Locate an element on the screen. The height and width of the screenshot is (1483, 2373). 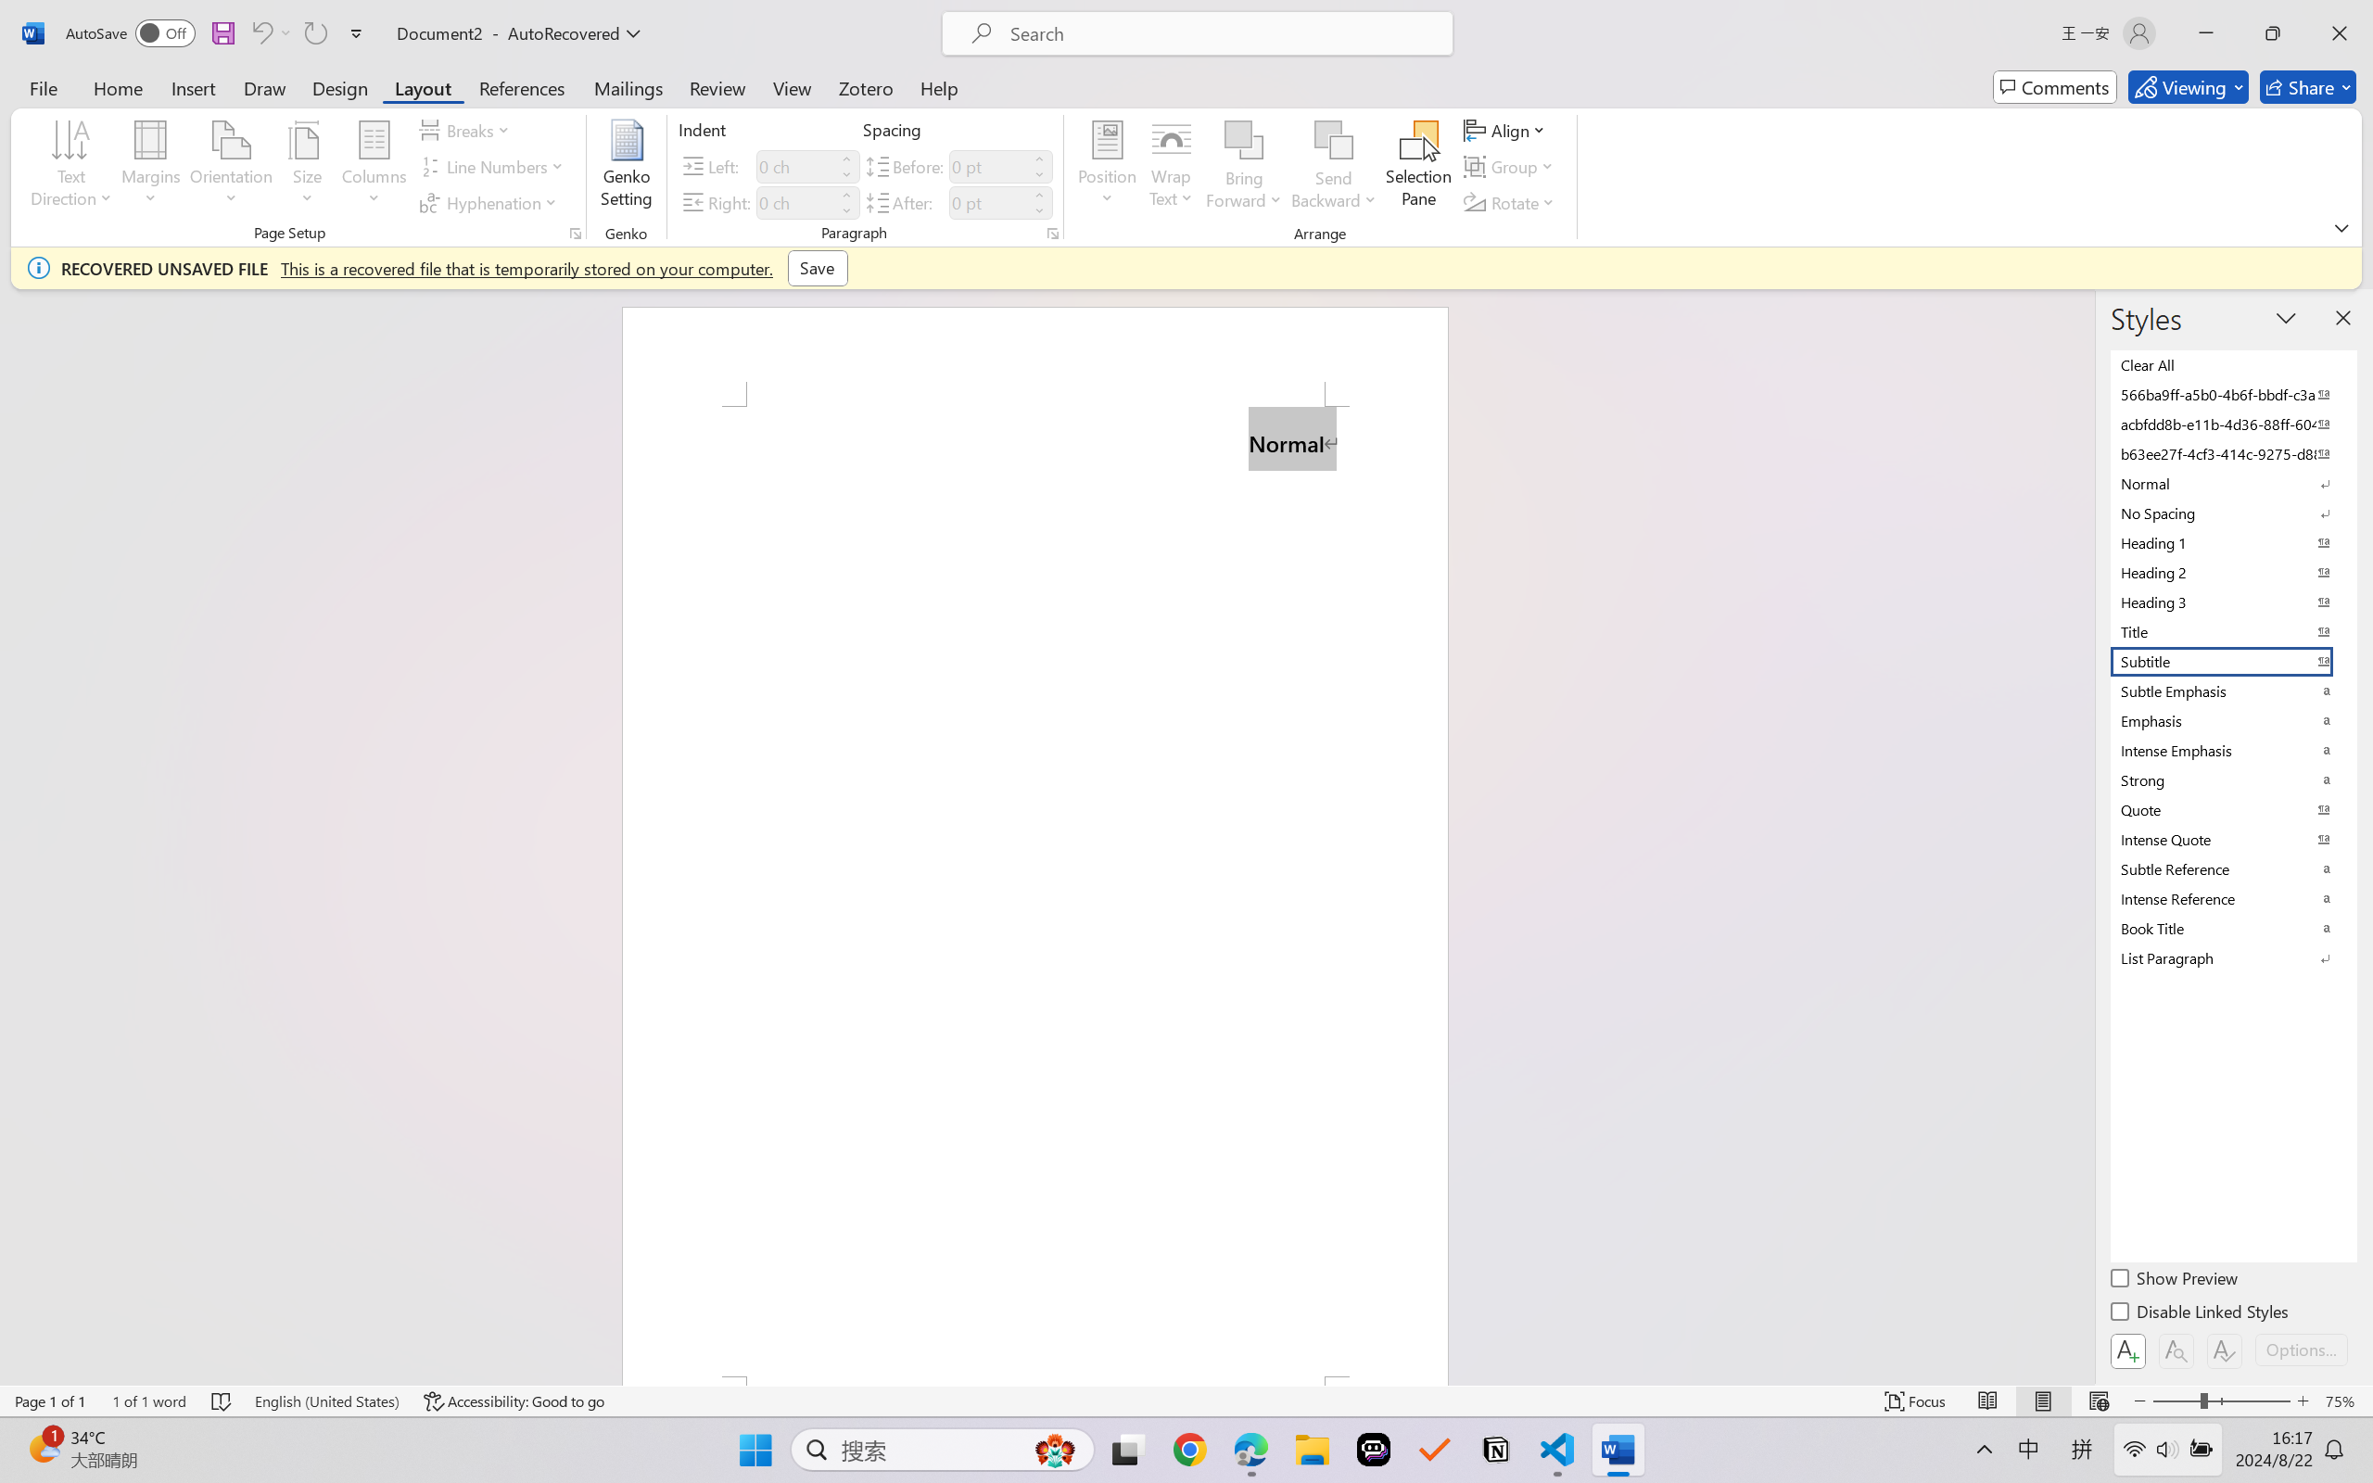
No Spacing is located at coordinates (2232, 513).